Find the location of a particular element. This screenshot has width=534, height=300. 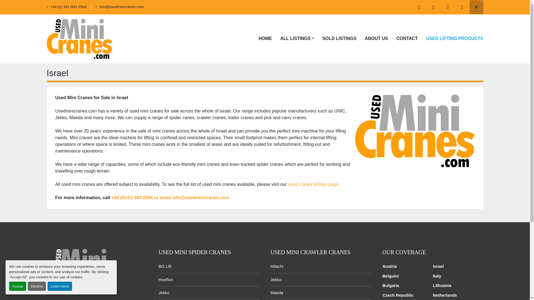

Jekko is located at coordinates (164, 292).